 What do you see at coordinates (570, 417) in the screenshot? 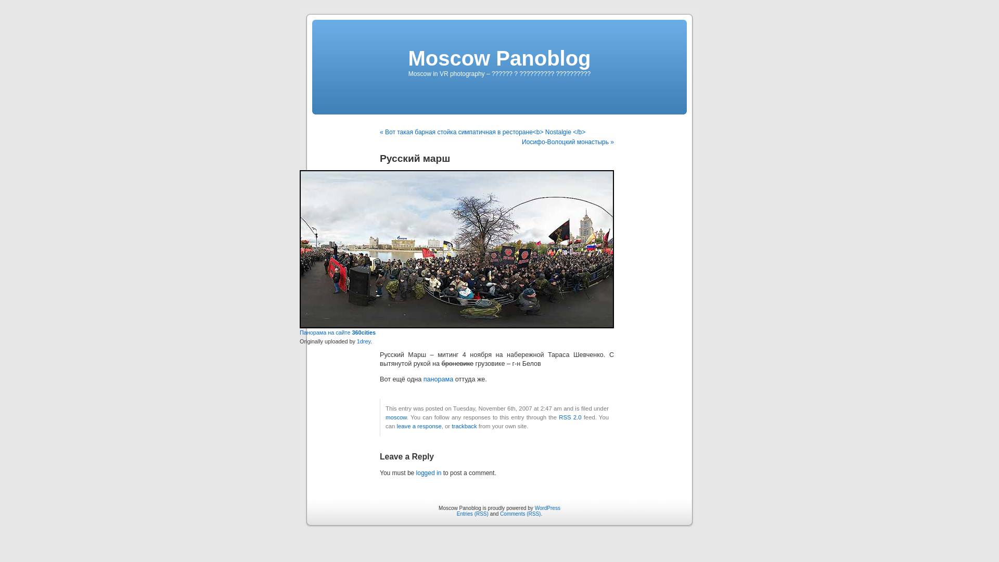
I see `RSS 2.0` at bounding box center [570, 417].